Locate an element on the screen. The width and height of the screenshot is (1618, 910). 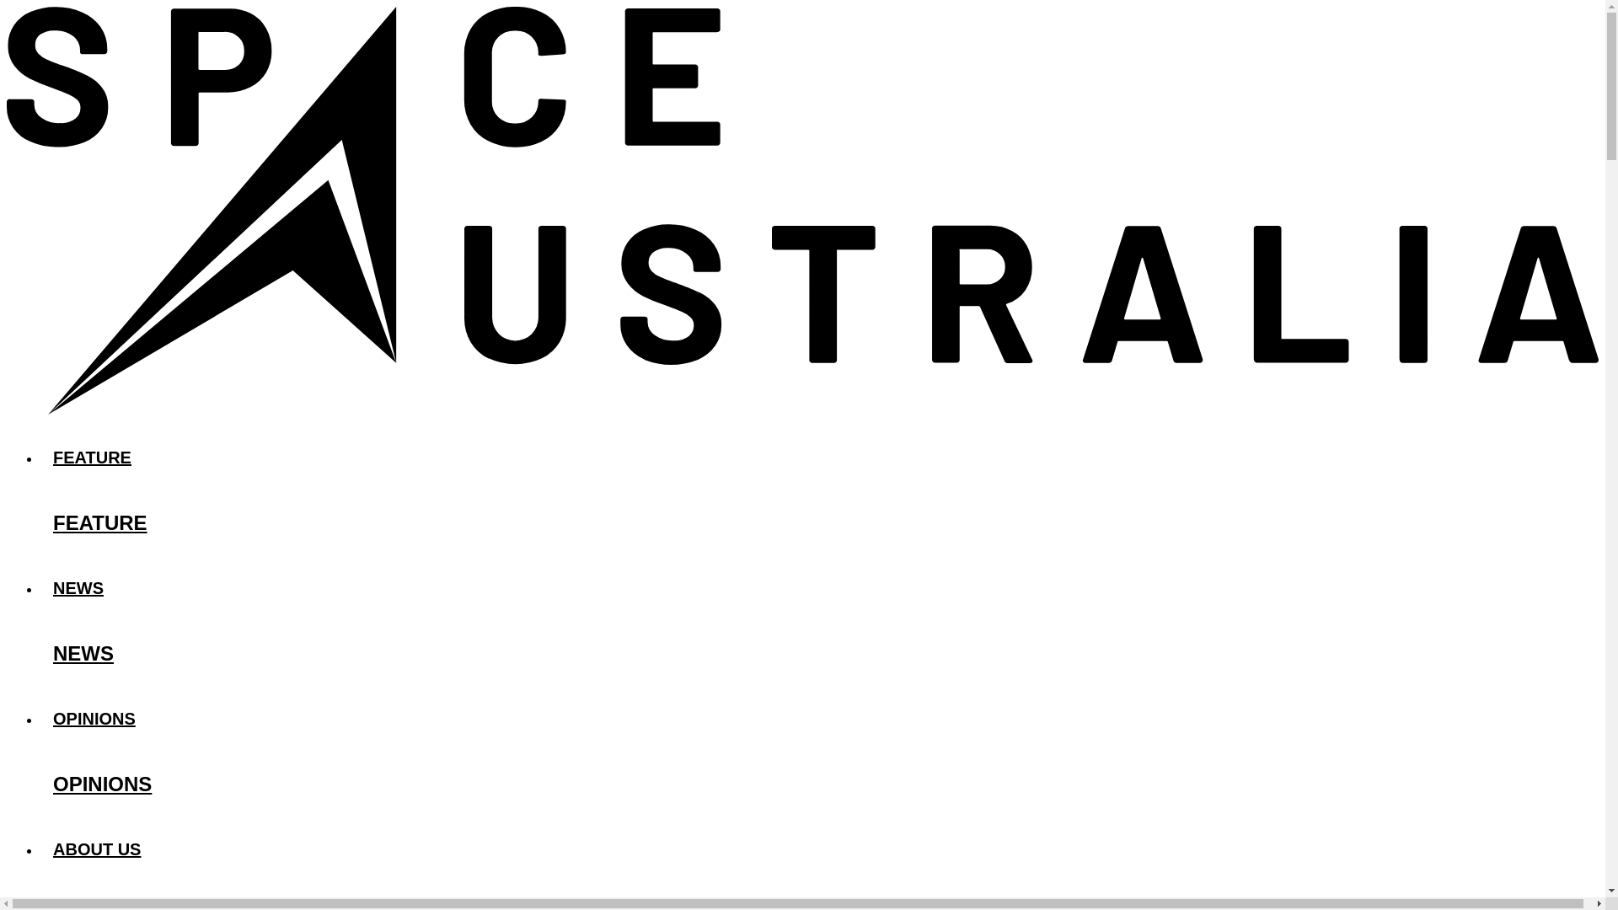
Skip to main content is located at coordinates (802, 8).